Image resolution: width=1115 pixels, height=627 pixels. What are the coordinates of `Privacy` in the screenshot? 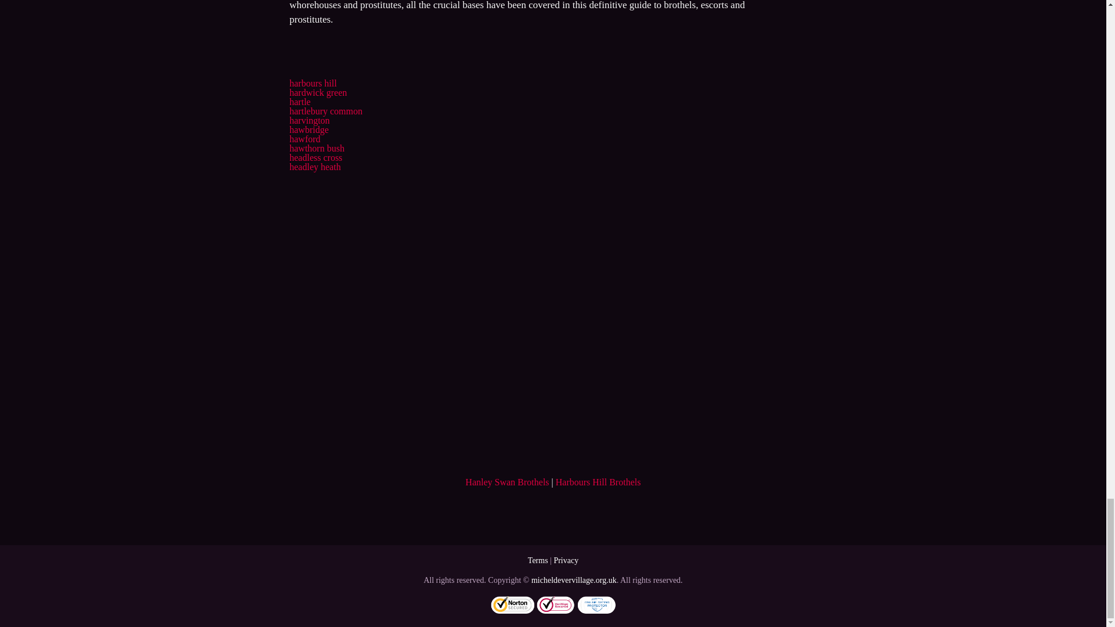 It's located at (566, 560).